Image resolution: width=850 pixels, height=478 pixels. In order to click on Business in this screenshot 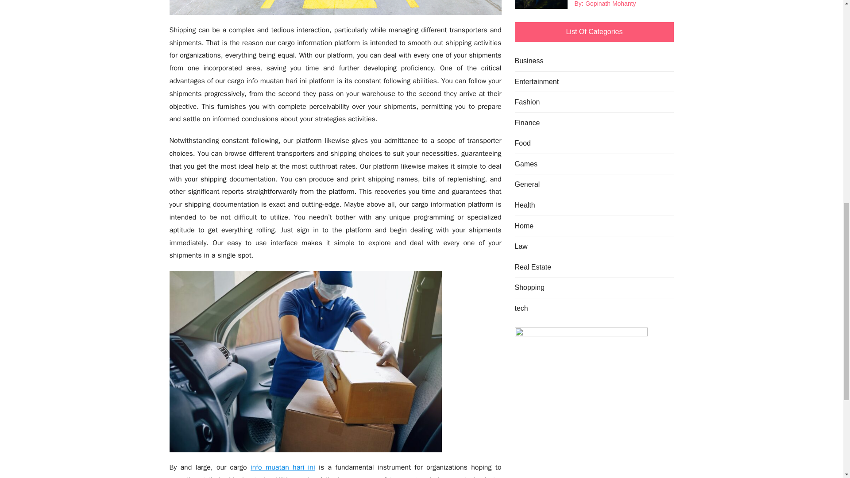, I will do `click(529, 61)`.